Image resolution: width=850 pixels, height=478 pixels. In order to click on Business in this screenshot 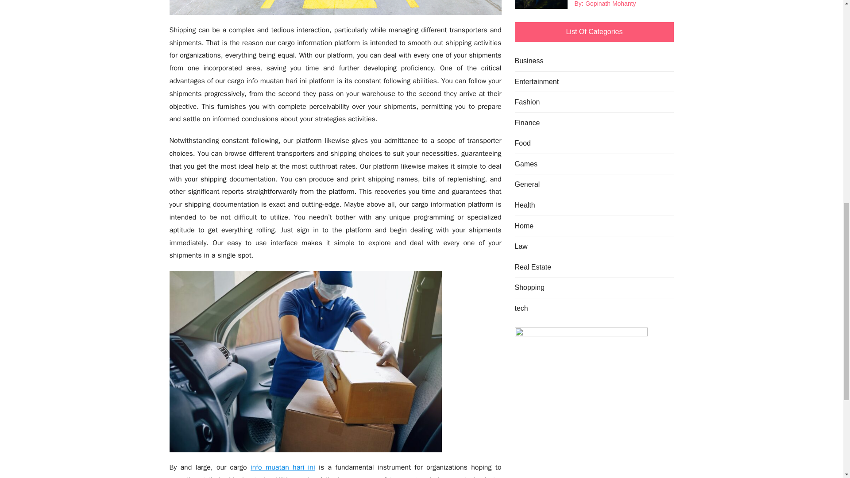, I will do `click(529, 61)`.